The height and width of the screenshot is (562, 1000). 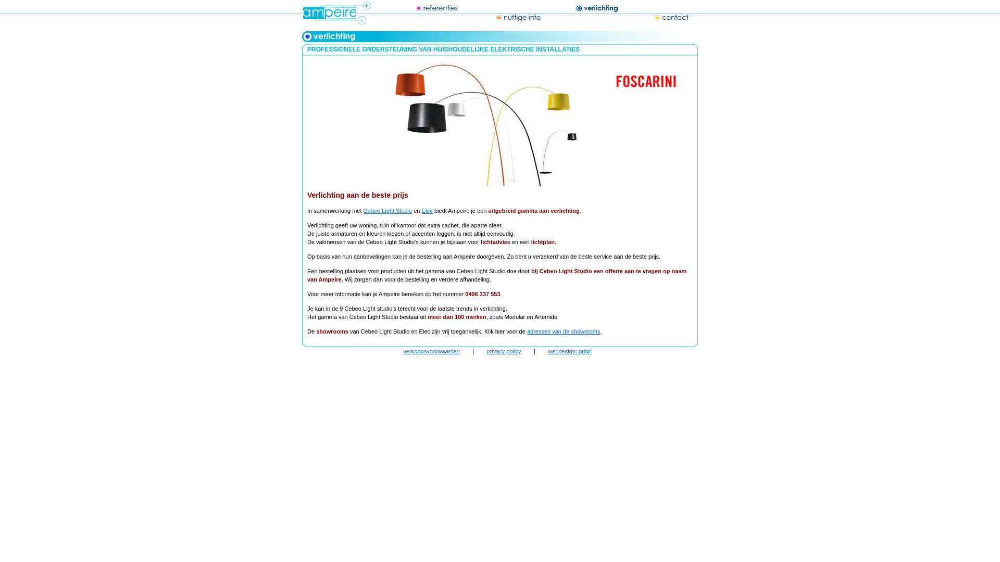 I want to click on privacy policy, so click(x=504, y=351).